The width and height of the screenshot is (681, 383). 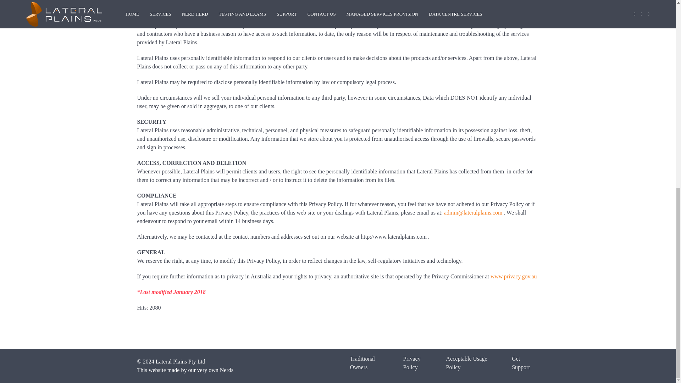 I want to click on Acceptable Usage Policy, so click(x=474, y=363).